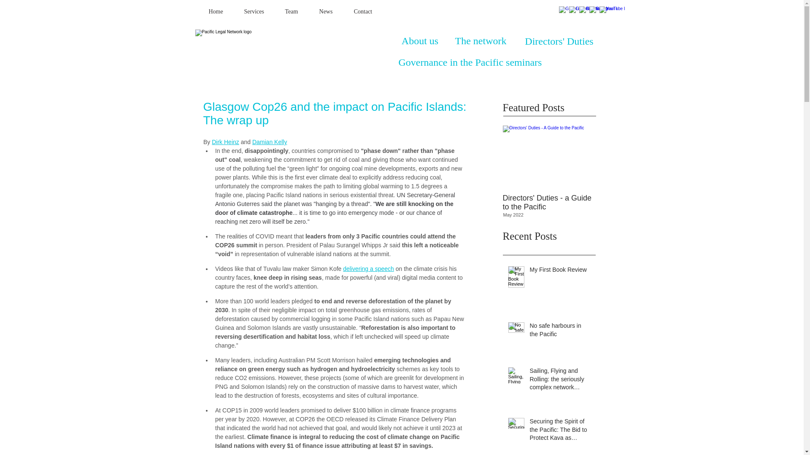 The image size is (810, 455). What do you see at coordinates (560, 332) in the screenshot?
I see `No safe harbours in the Pacific` at bounding box center [560, 332].